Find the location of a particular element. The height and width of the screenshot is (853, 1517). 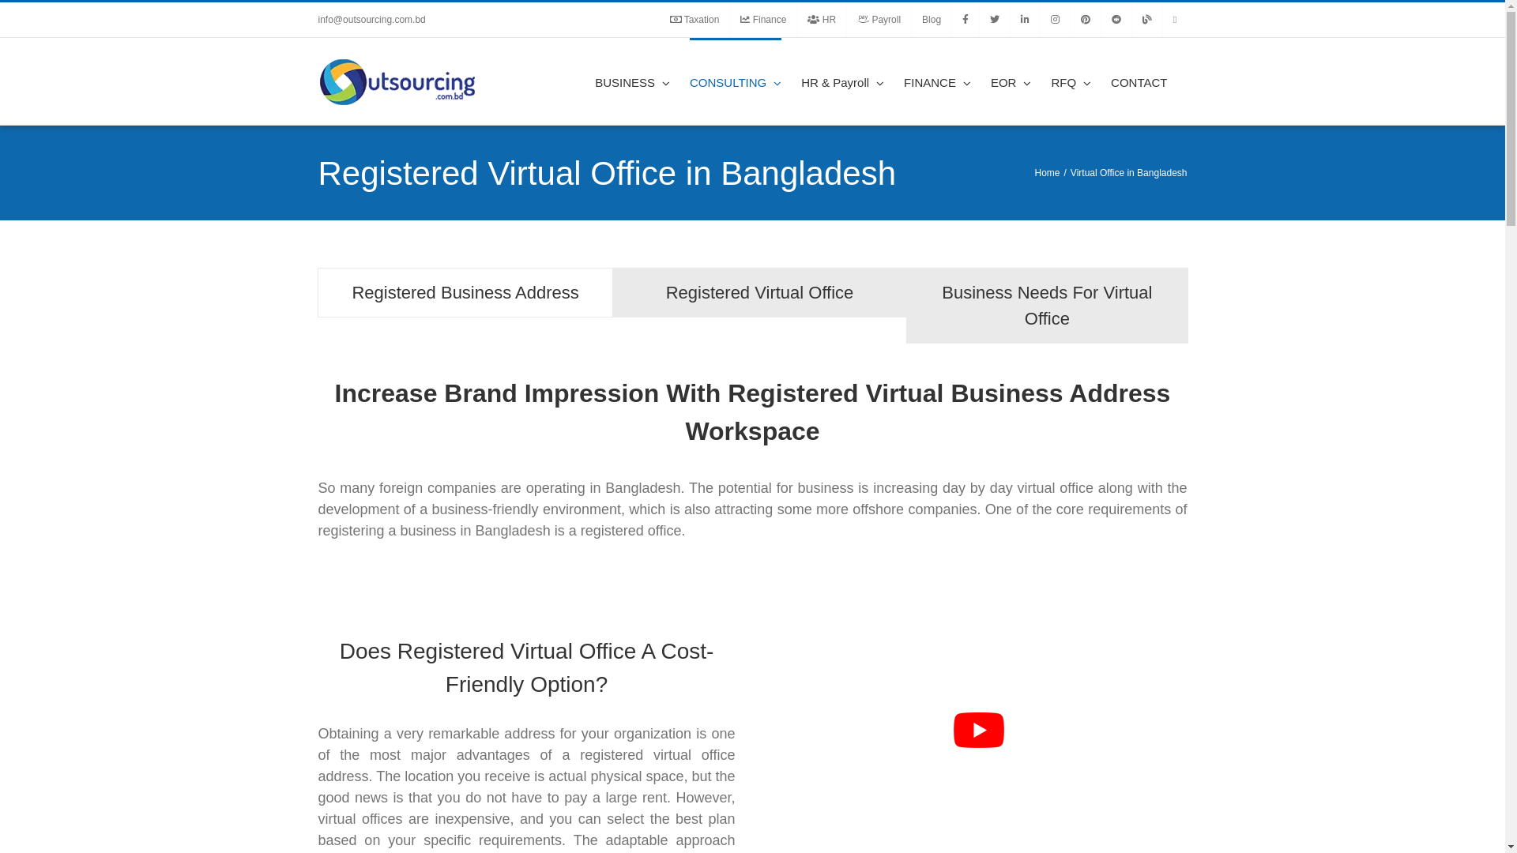

Business Needs For Virtual Office is located at coordinates (1047, 306).